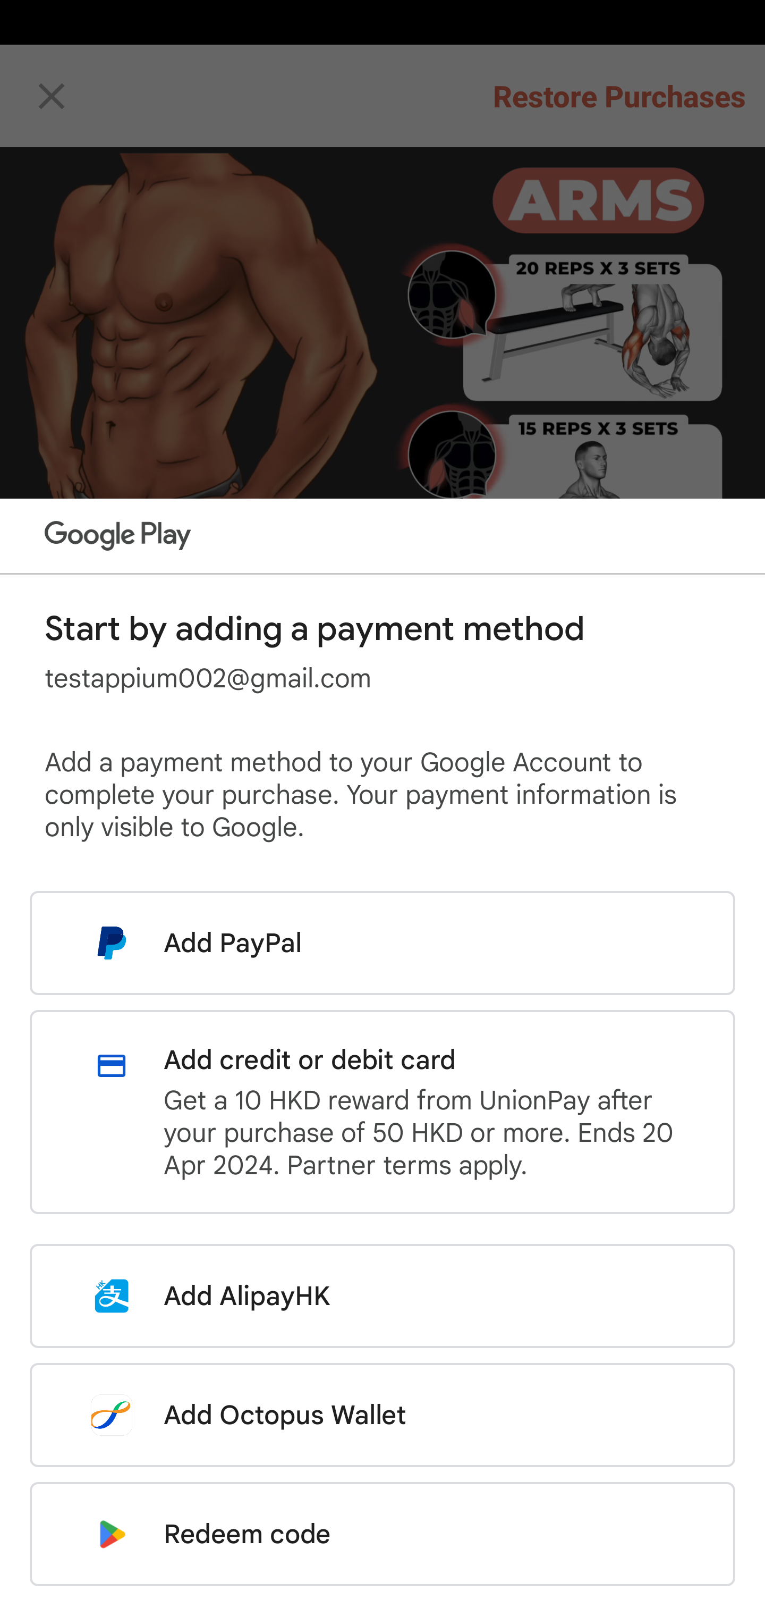 Image resolution: width=765 pixels, height=1616 pixels. I want to click on Add PayPal, so click(382, 943).